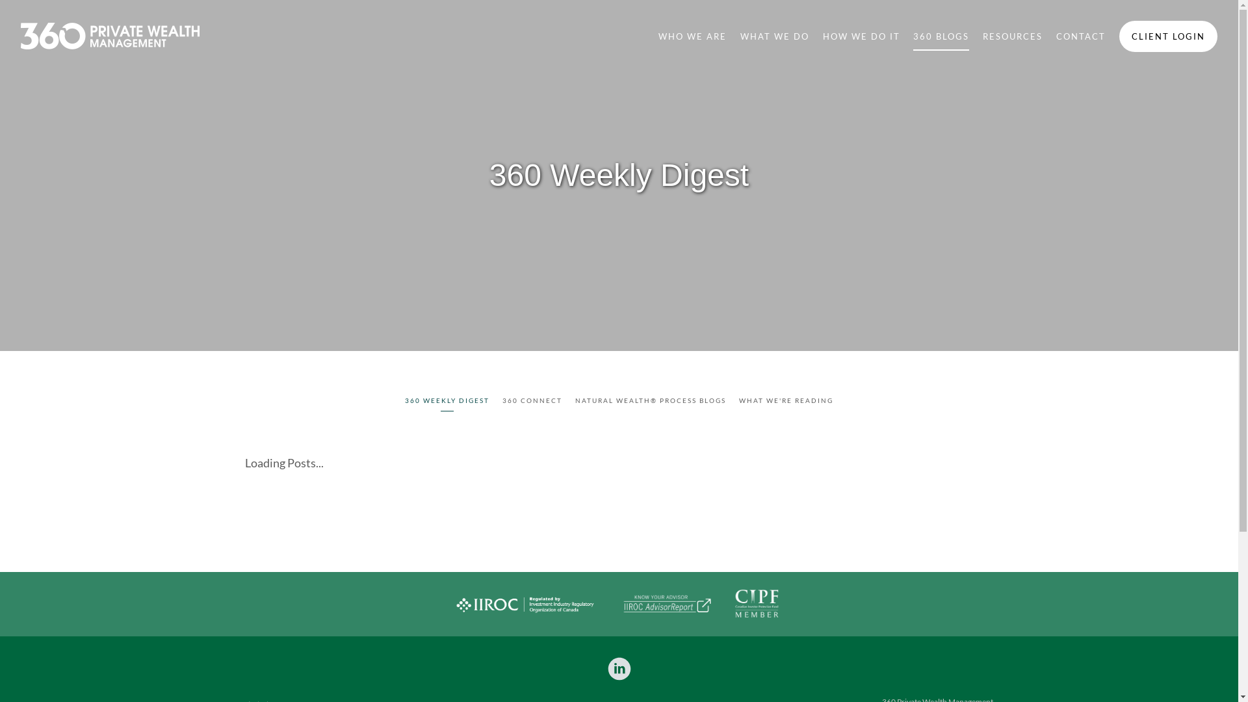 The image size is (1248, 702). What do you see at coordinates (862, 36) in the screenshot?
I see `HOW WE DO IT` at bounding box center [862, 36].